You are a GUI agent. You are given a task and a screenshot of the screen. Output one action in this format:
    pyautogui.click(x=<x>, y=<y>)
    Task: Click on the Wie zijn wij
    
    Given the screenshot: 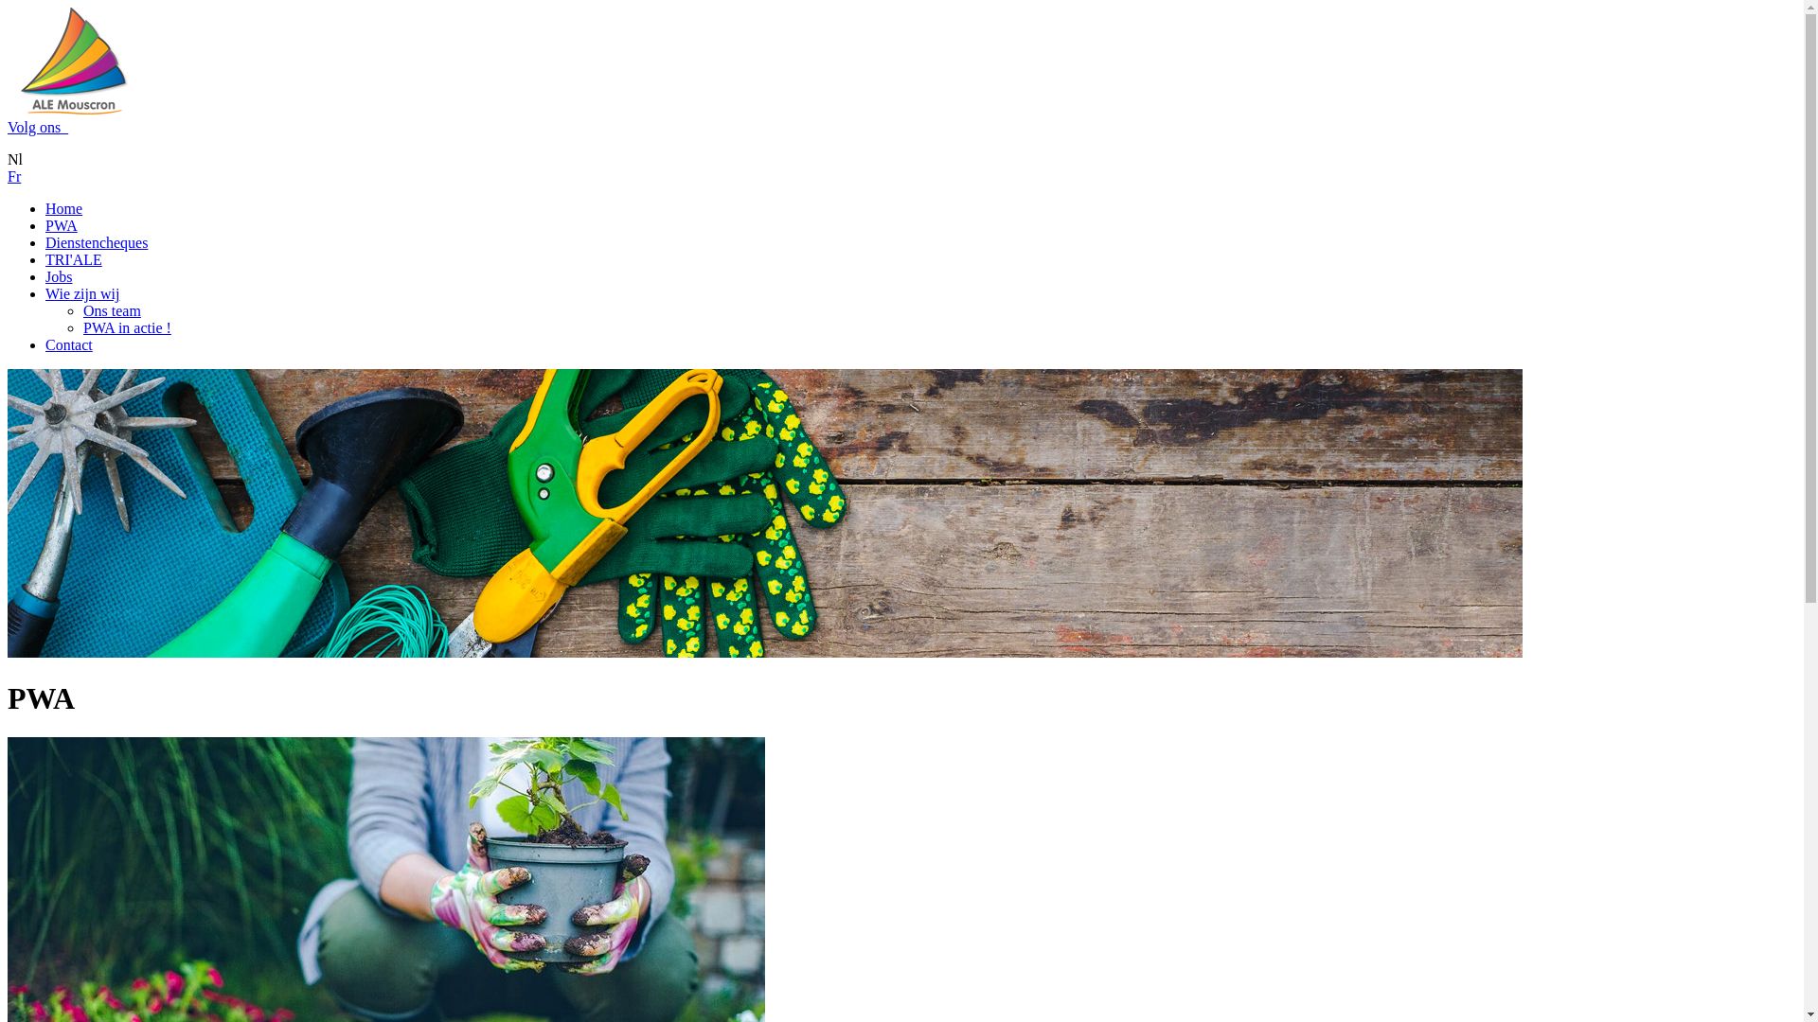 What is the action you would take?
    pyautogui.click(x=82, y=293)
    